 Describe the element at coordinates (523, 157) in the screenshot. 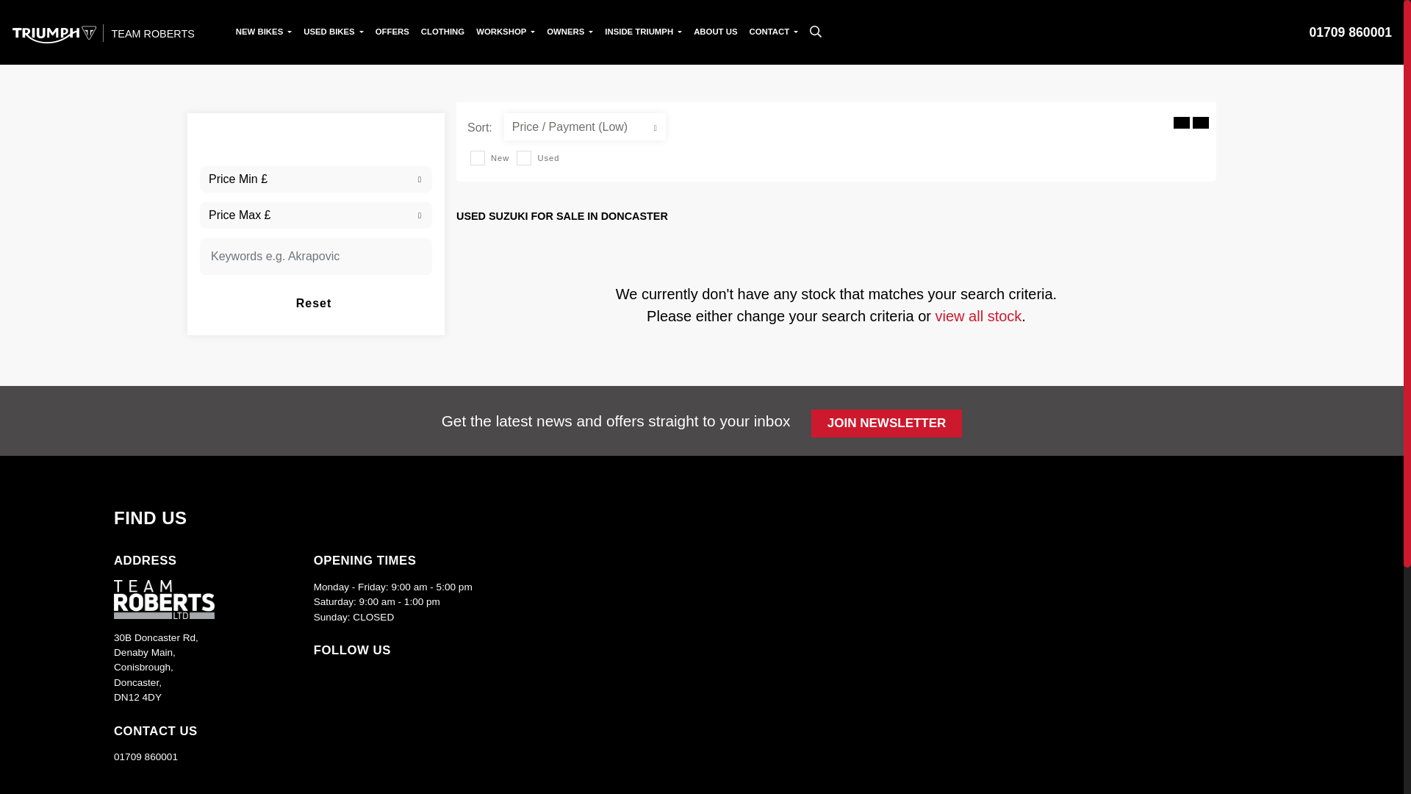

I see `used` at that location.